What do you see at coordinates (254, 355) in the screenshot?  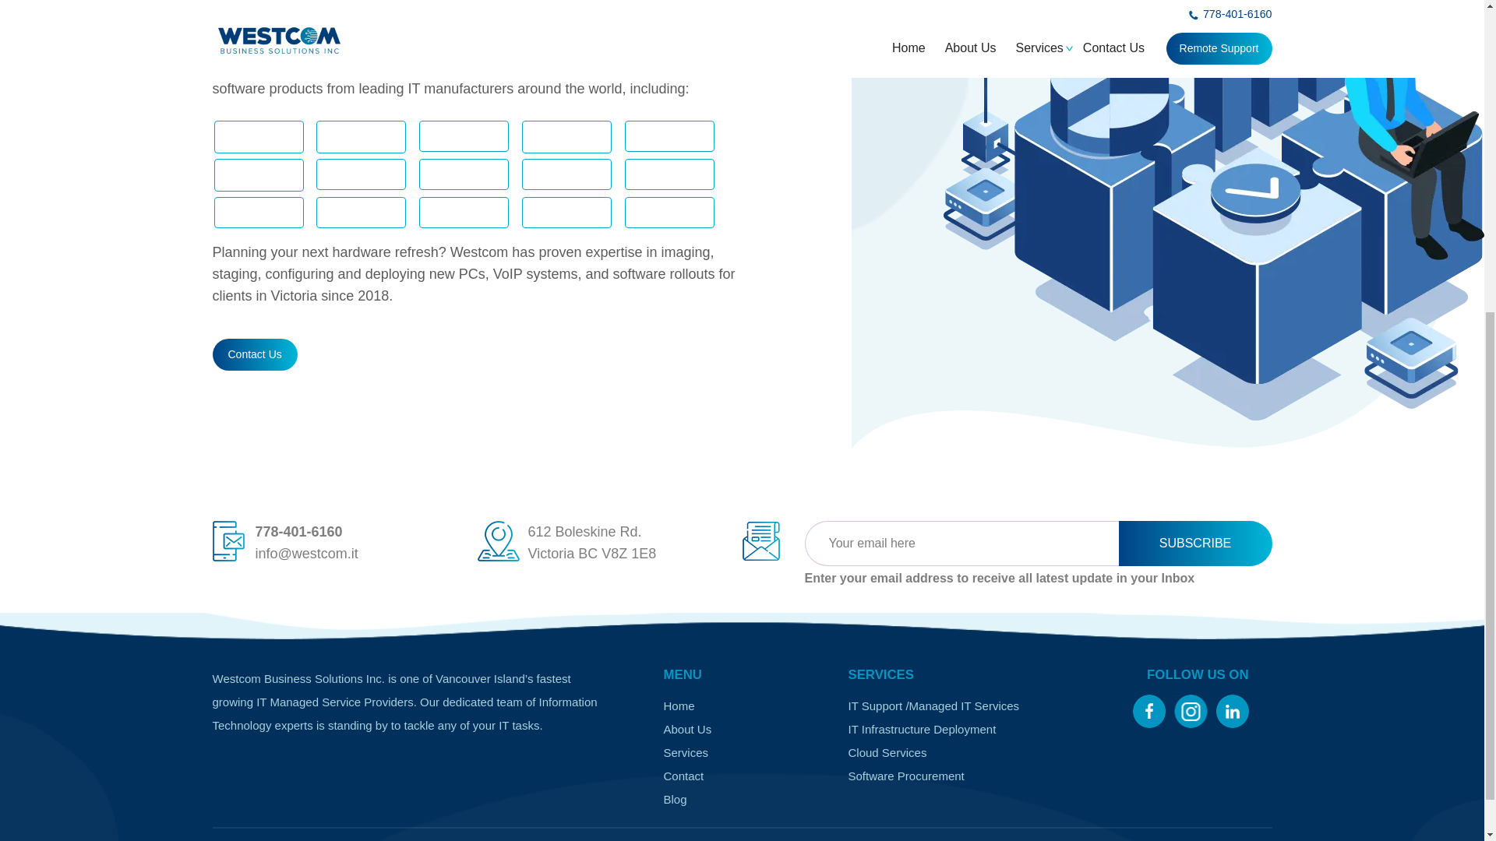 I see `Contact Us` at bounding box center [254, 355].